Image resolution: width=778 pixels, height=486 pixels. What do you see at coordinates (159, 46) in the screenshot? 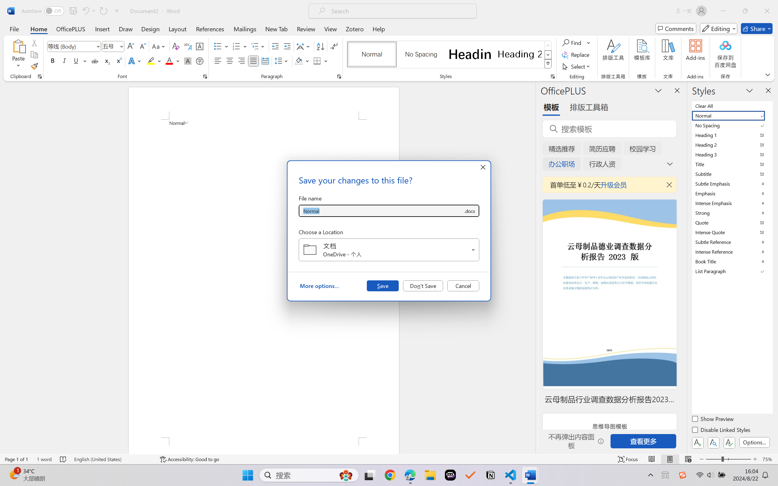
I see `Change Case` at bounding box center [159, 46].